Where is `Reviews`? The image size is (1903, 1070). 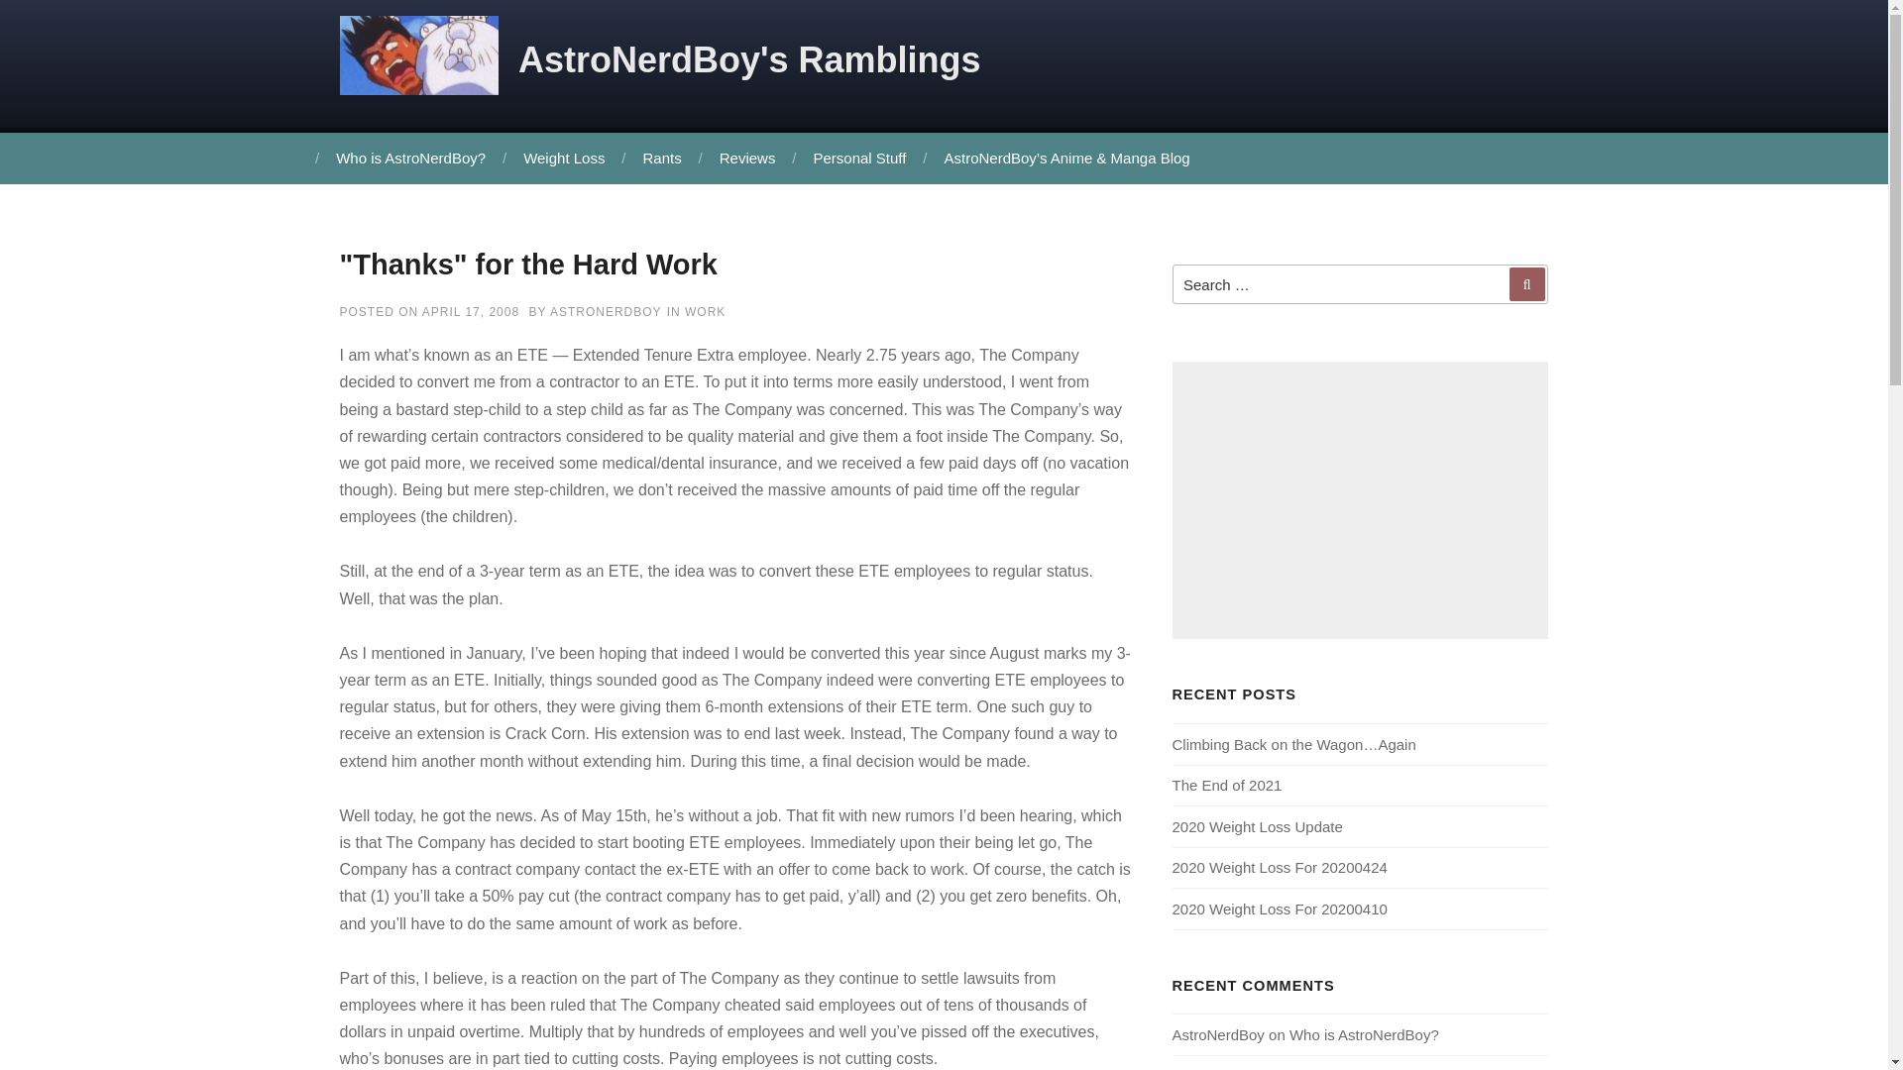
Reviews is located at coordinates (745, 158).